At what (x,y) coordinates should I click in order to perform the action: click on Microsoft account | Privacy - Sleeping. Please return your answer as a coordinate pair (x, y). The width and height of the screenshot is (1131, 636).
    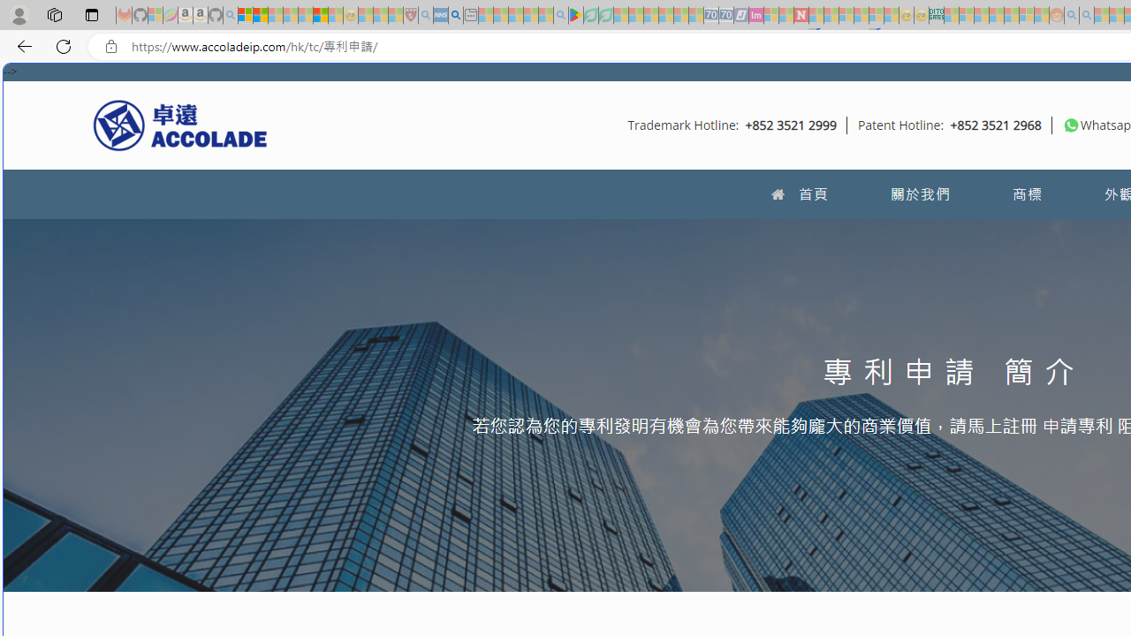
    Looking at the image, I should click on (967, 16).